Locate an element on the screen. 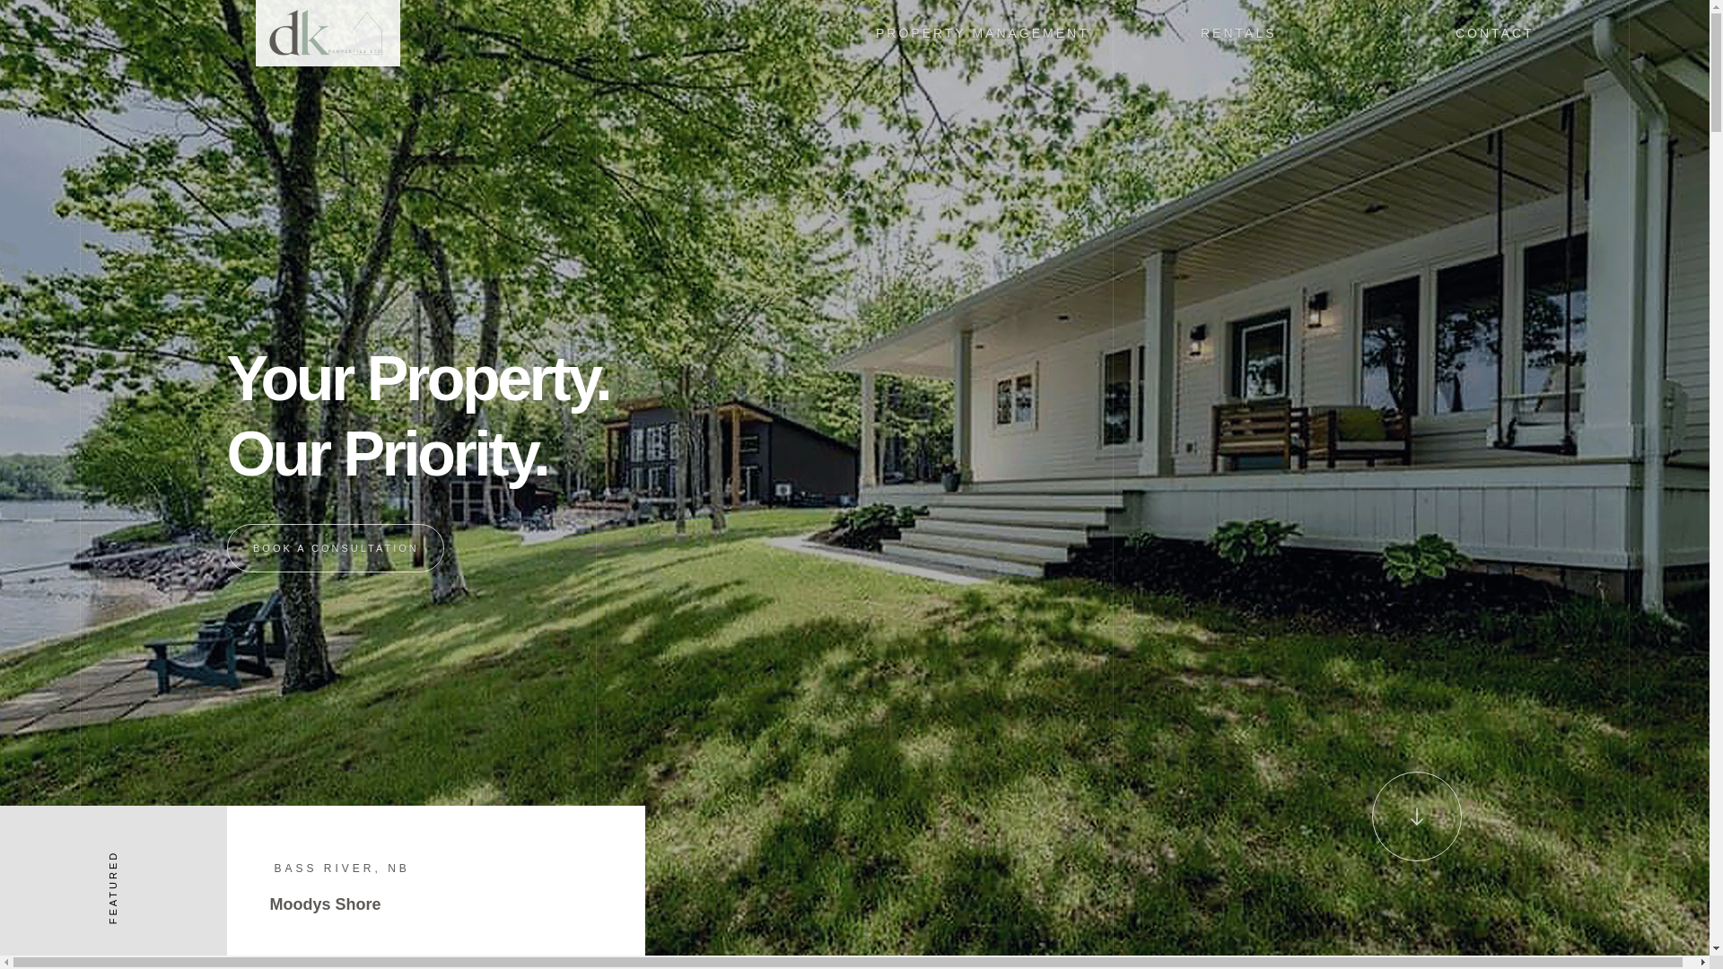 The width and height of the screenshot is (1723, 969). CONTACT is located at coordinates (335, 548).